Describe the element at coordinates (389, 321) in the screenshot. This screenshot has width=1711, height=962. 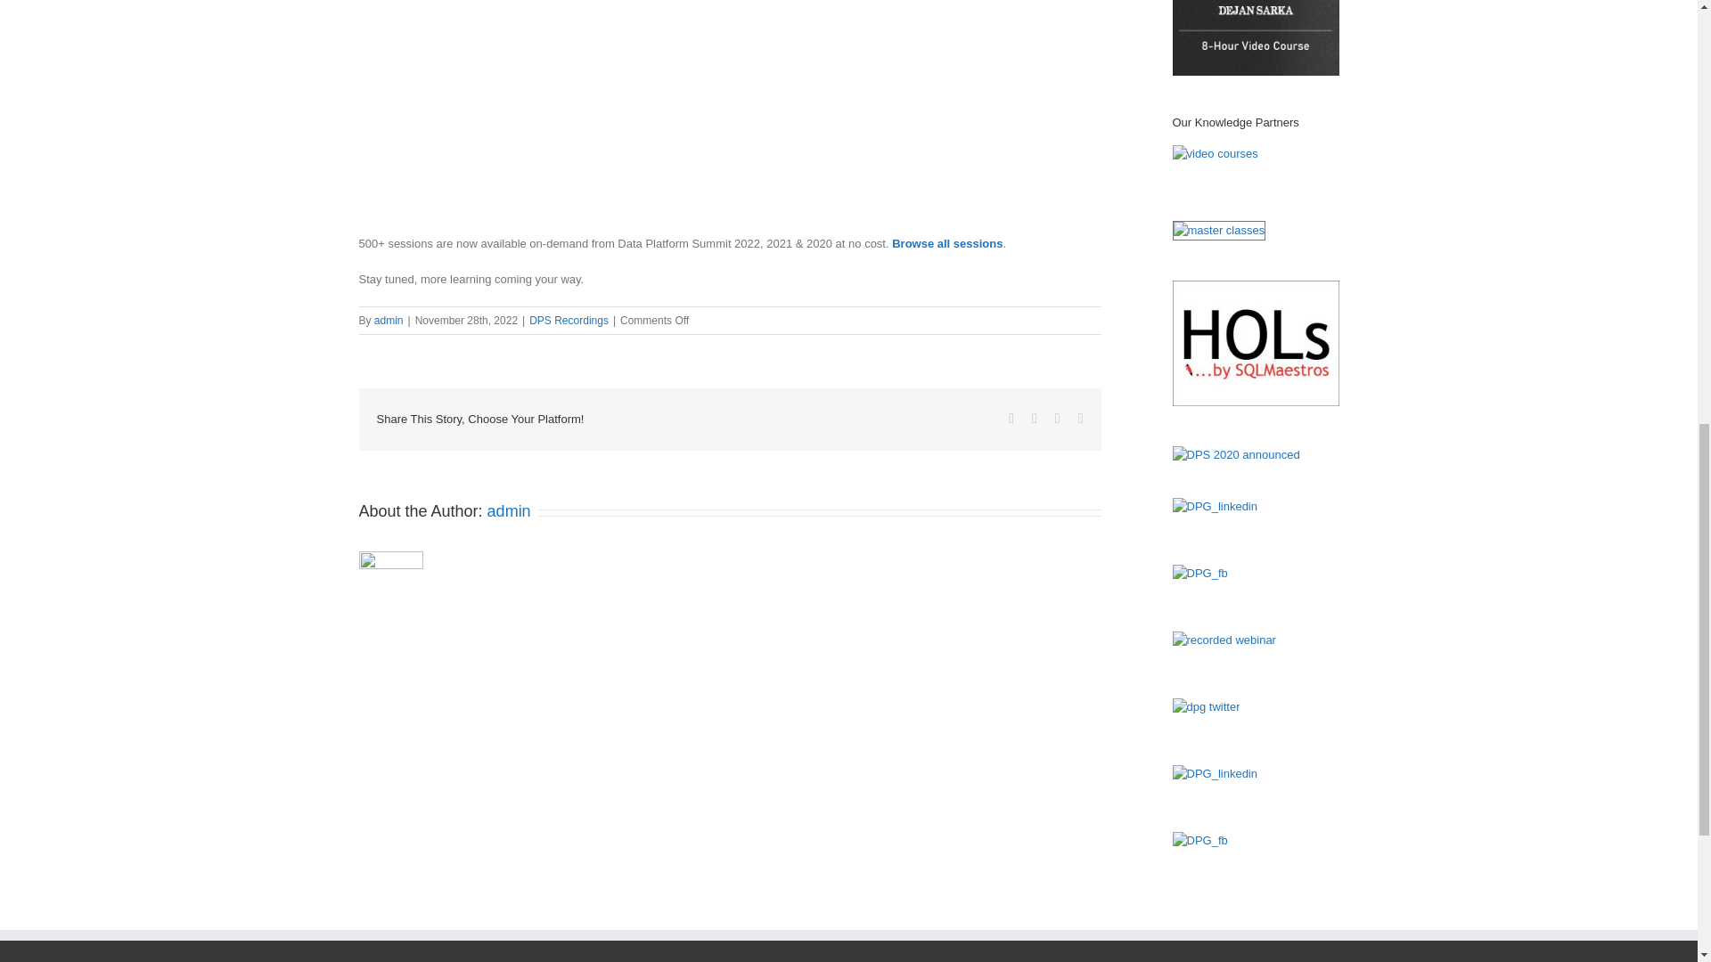
I see `Posts by admin` at that location.